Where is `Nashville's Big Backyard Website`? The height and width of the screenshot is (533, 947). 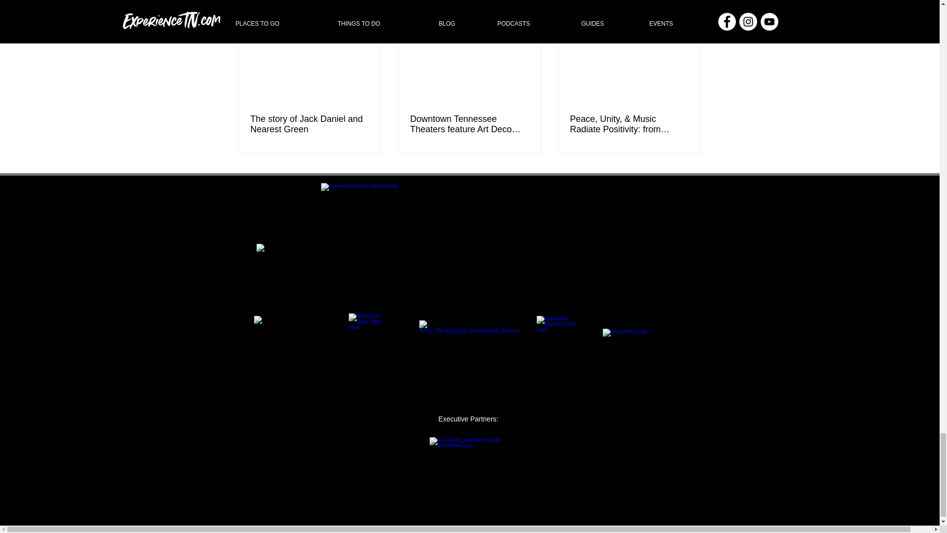 Nashville's Big Backyard Website is located at coordinates (556, 336).